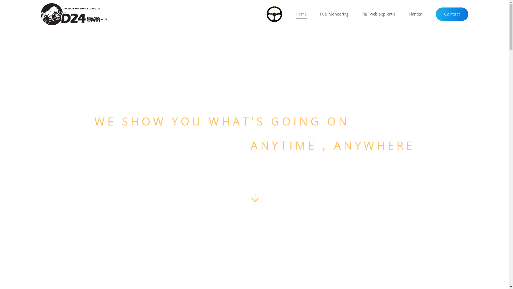 The width and height of the screenshot is (513, 289). Describe the element at coordinates (334, 14) in the screenshot. I see `Fuel Monitoring` at that location.